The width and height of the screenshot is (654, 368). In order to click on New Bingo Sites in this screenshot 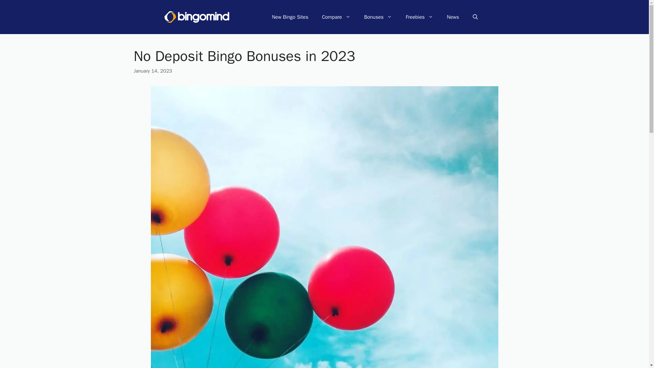, I will do `click(290, 17)`.